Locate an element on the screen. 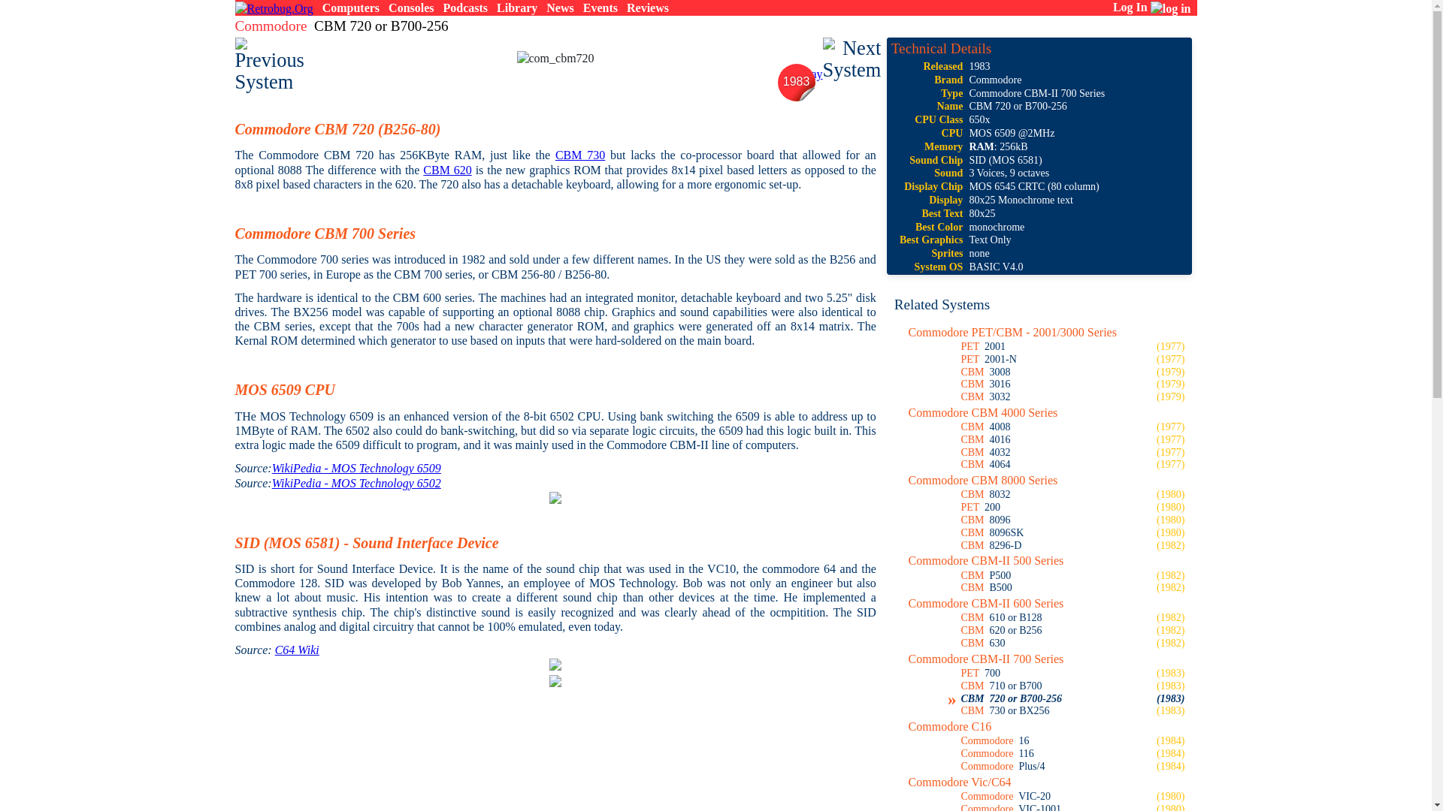 This screenshot has height=811, width=1443. CBM 730 is located at coordinates (580, 155).